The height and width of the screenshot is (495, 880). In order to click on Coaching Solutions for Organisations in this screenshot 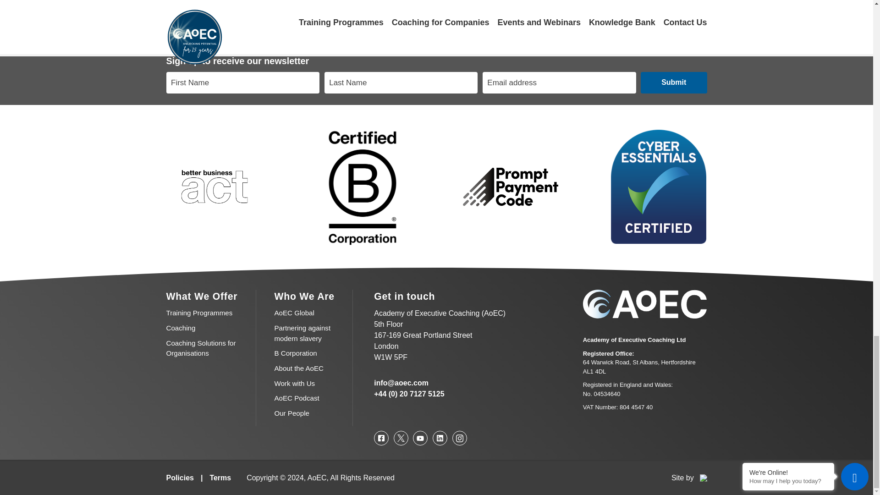, I will do `click(201, 348)`.